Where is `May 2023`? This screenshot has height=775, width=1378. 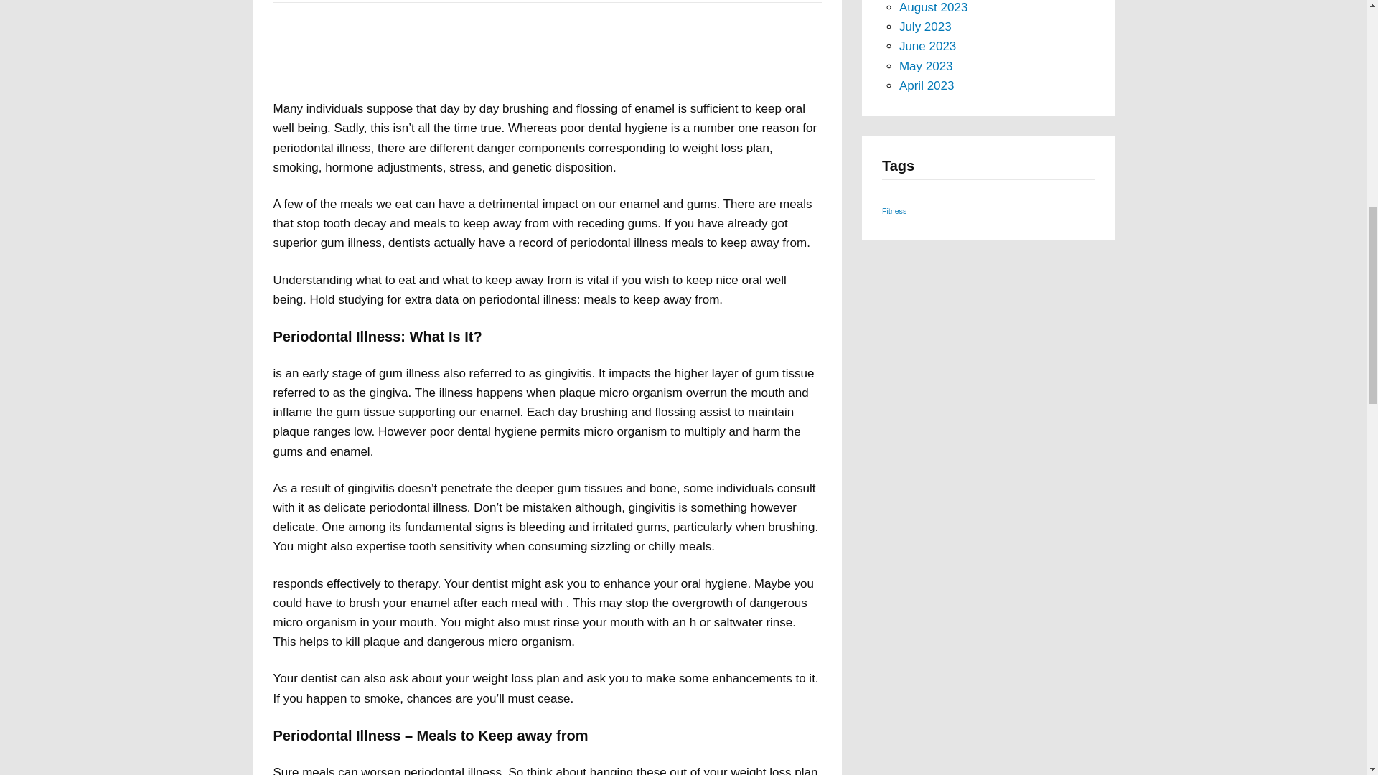 May 2023 is located at coordinates (926, 66).